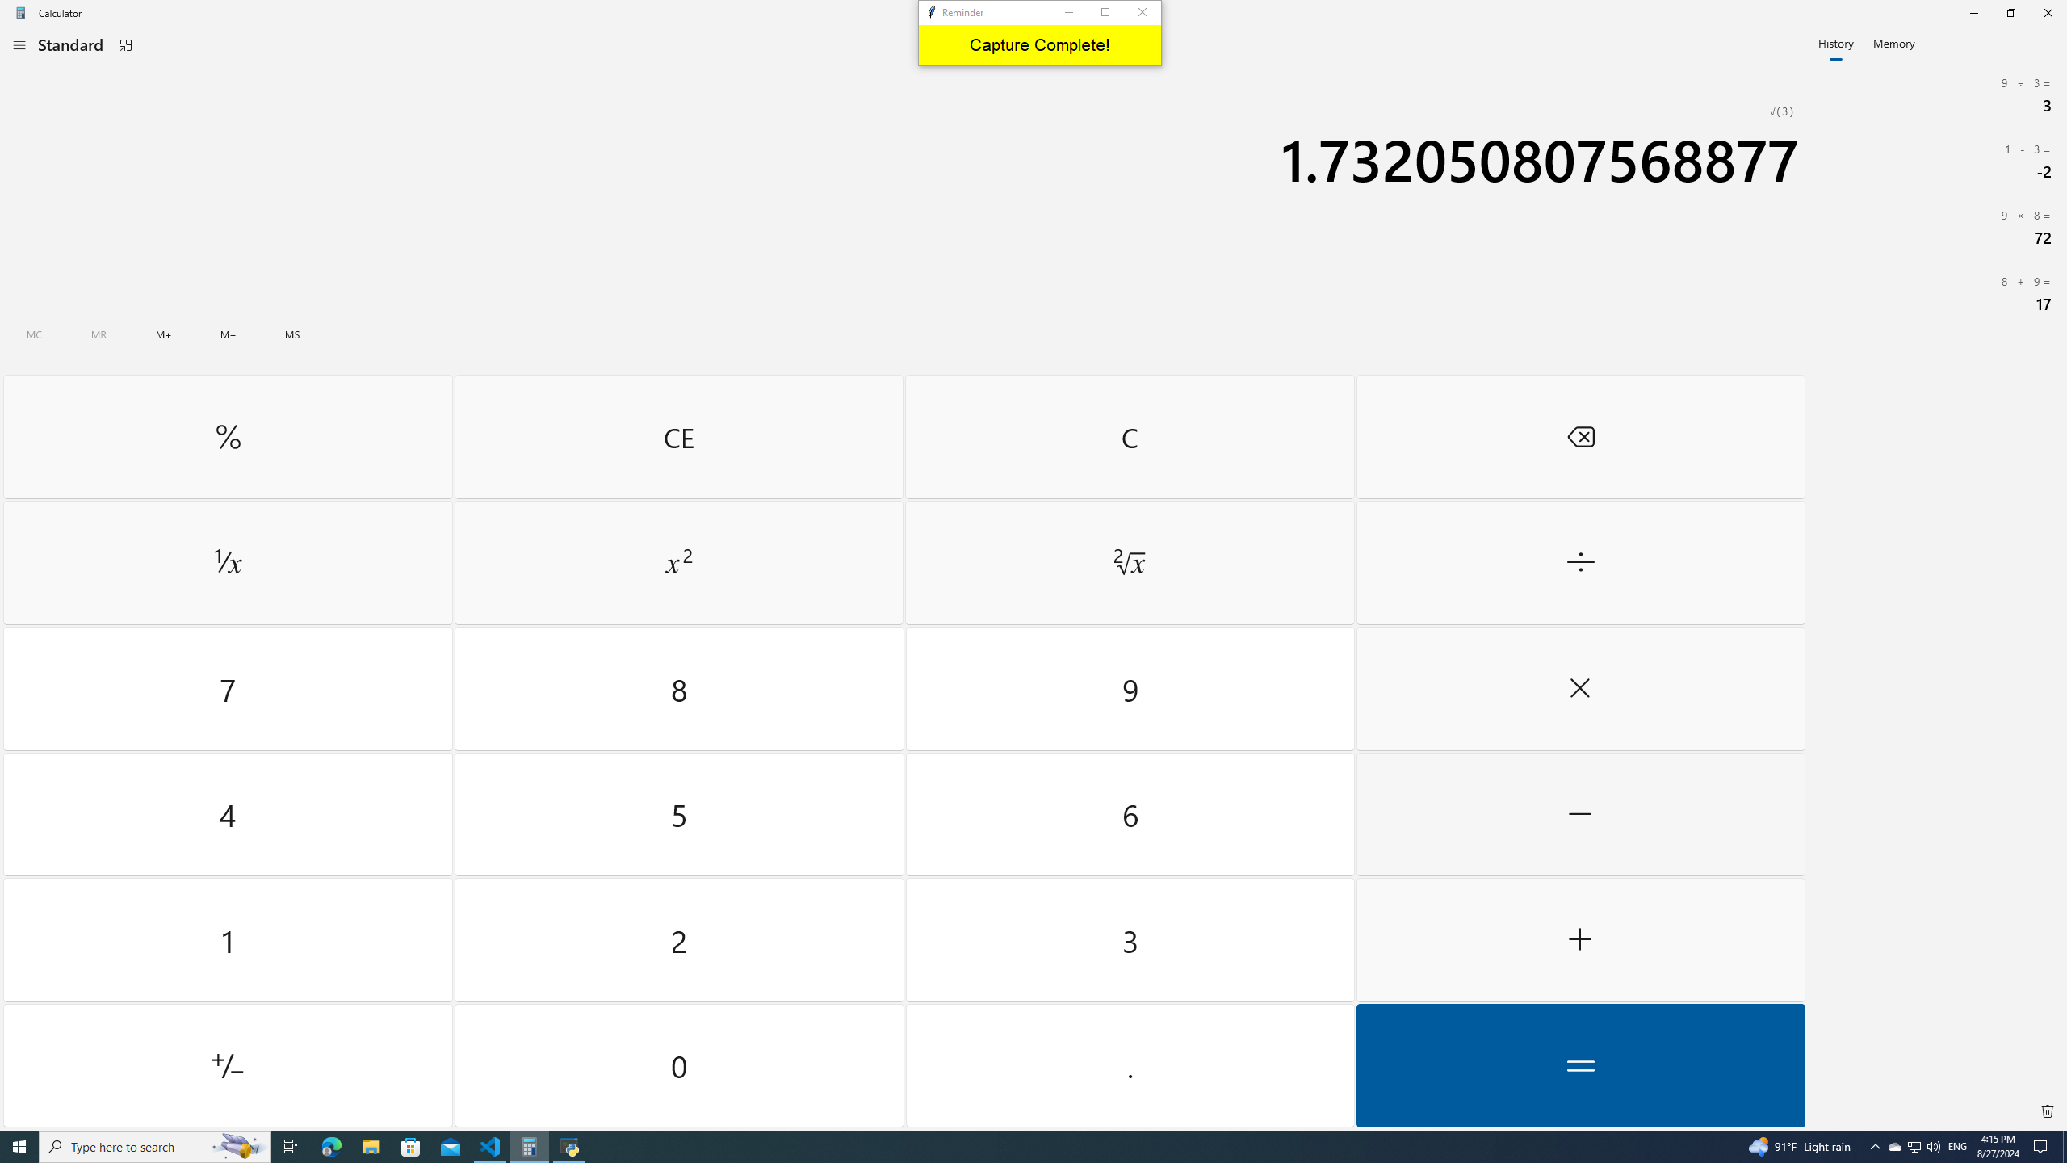  Describe the element at coordinates (1129, 563) in the screenshot. I see `Square root` at that location.